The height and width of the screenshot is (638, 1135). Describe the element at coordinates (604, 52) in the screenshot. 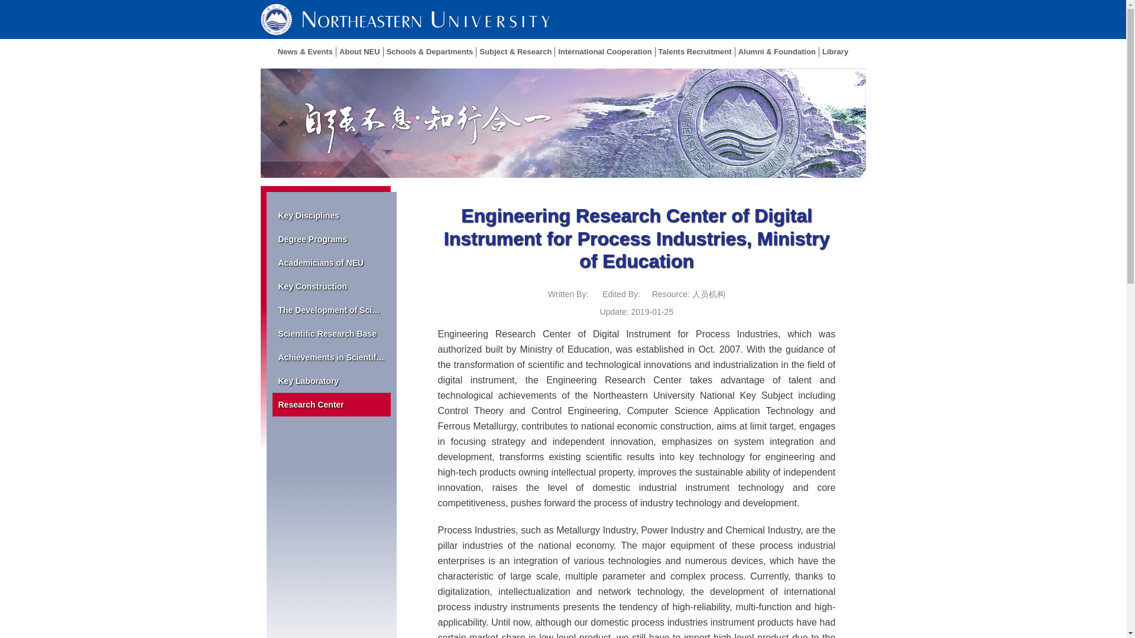

I see `International Cooperation` at that location.